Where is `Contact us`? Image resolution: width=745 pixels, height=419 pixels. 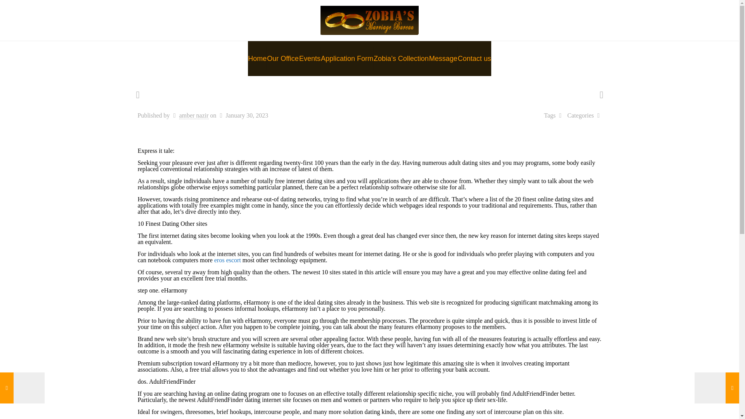 Contact us is located at coordinates (474, 58).